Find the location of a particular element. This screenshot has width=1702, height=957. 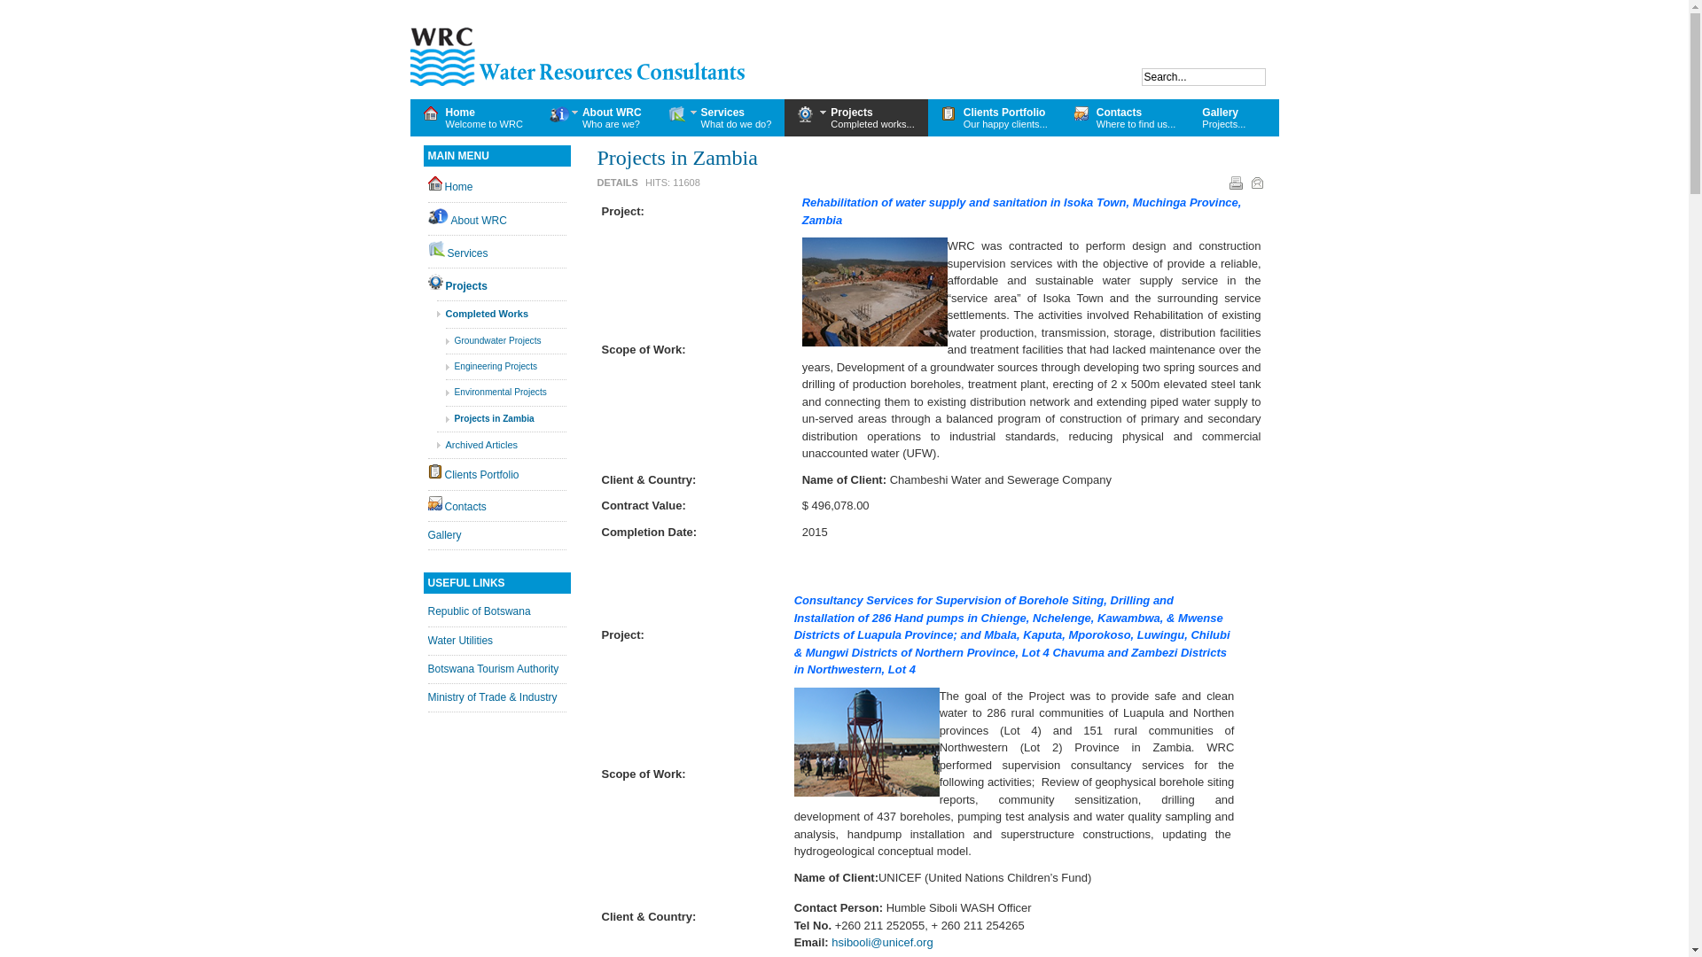

Projects in Zambia is located at coordinates (677, 158).